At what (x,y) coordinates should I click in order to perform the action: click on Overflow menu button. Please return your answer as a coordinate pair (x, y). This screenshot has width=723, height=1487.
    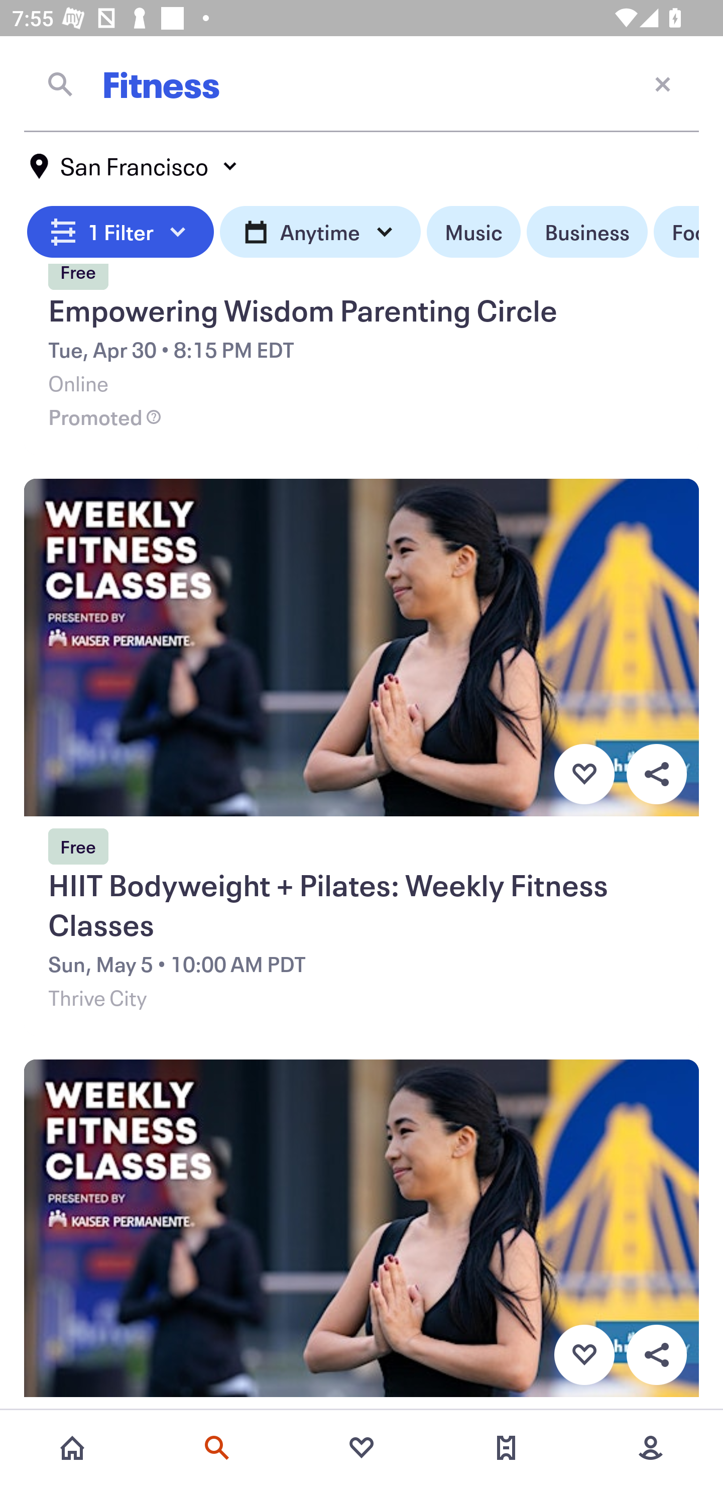
    Looking at the image, I should click on (656, 1354).